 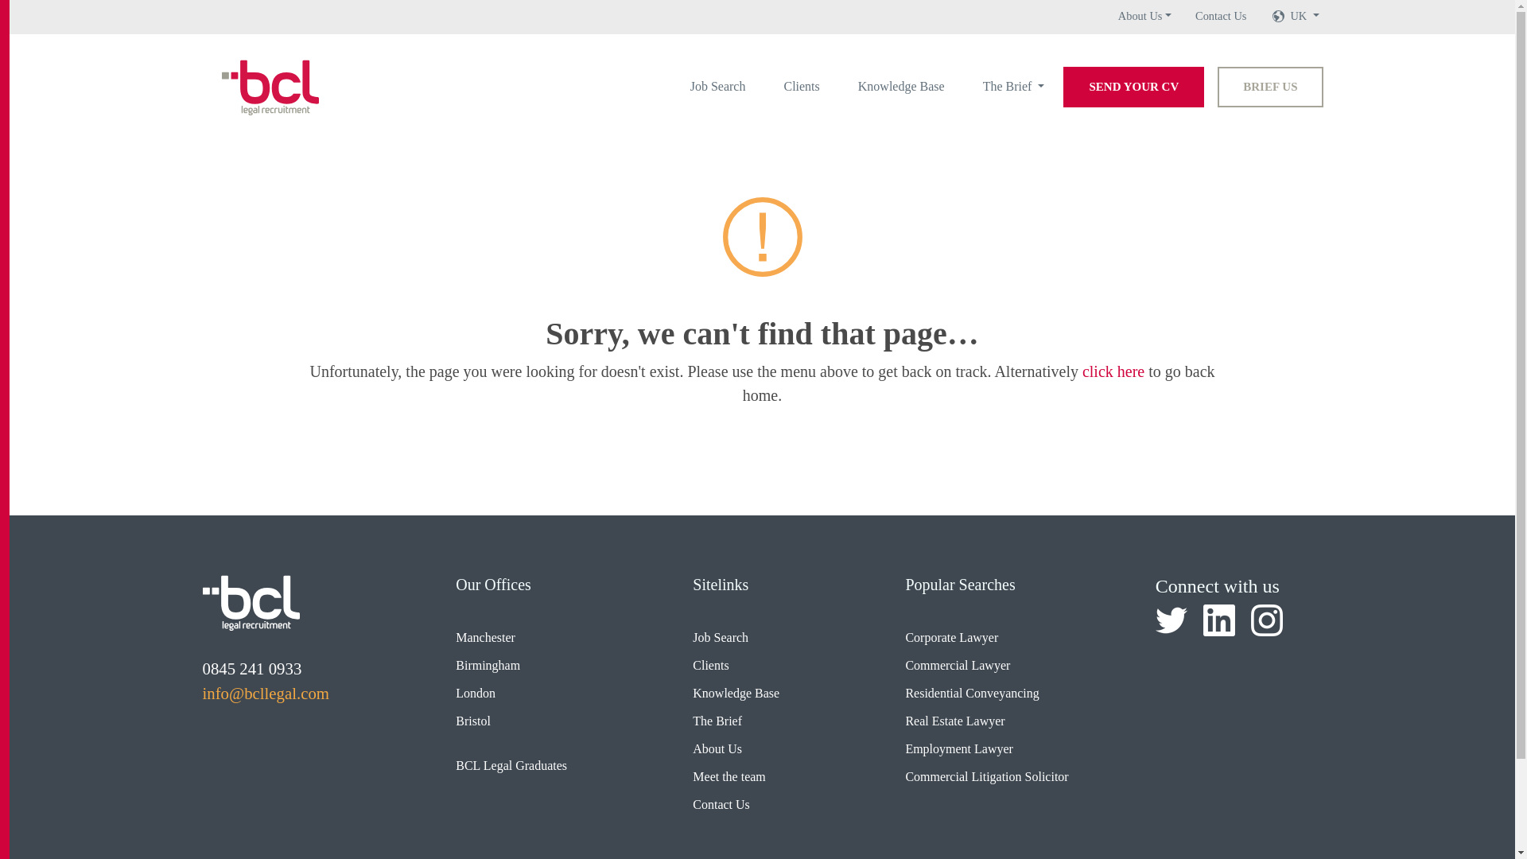 I want to click on Knowledge Base, so click(x=902, y=86).